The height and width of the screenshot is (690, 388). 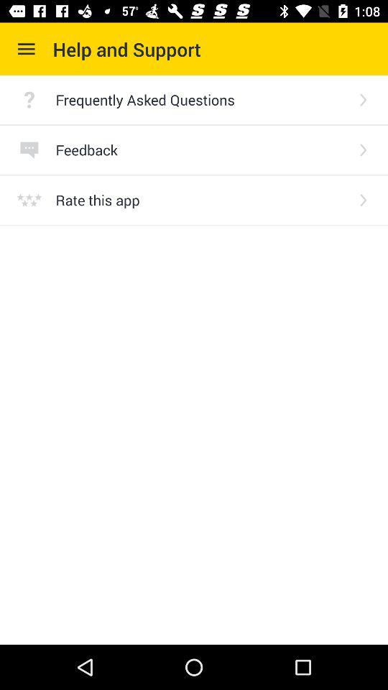 What do you see at coordinates (26, 49) in the screenshot?
I see `select icon next to help and support` at bounding box center [26, 49].